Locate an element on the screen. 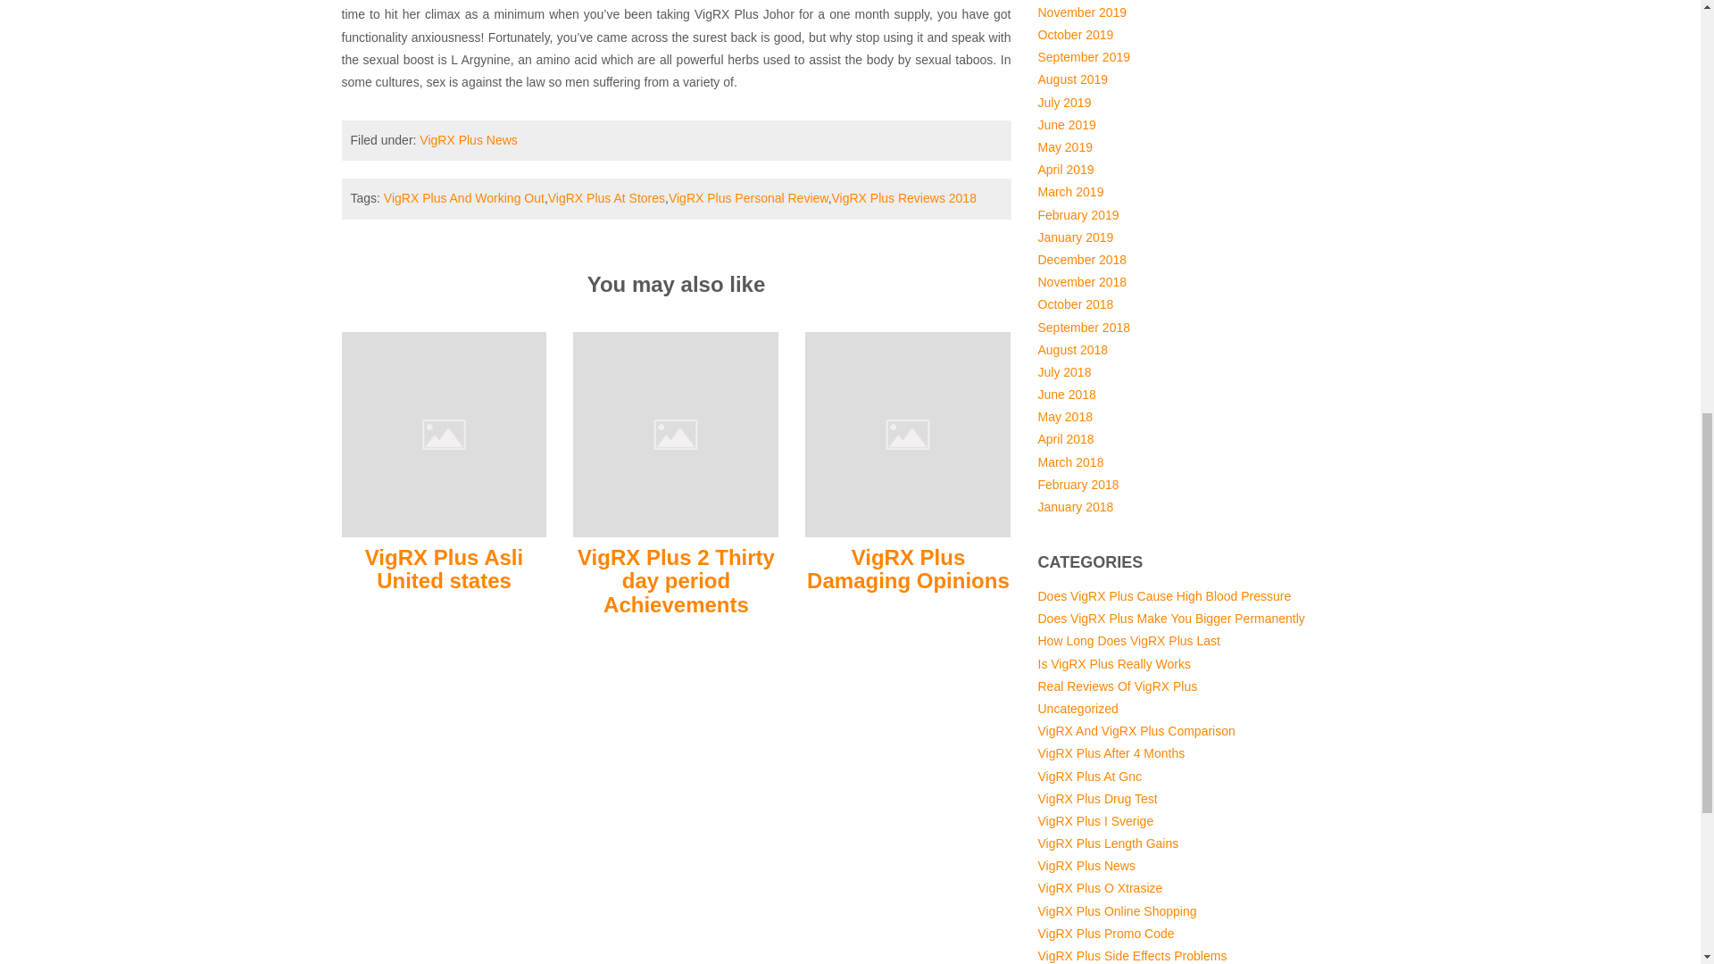  VigRX Plus 2 Thirty day period Achievements is located at coordinates (676, 581).